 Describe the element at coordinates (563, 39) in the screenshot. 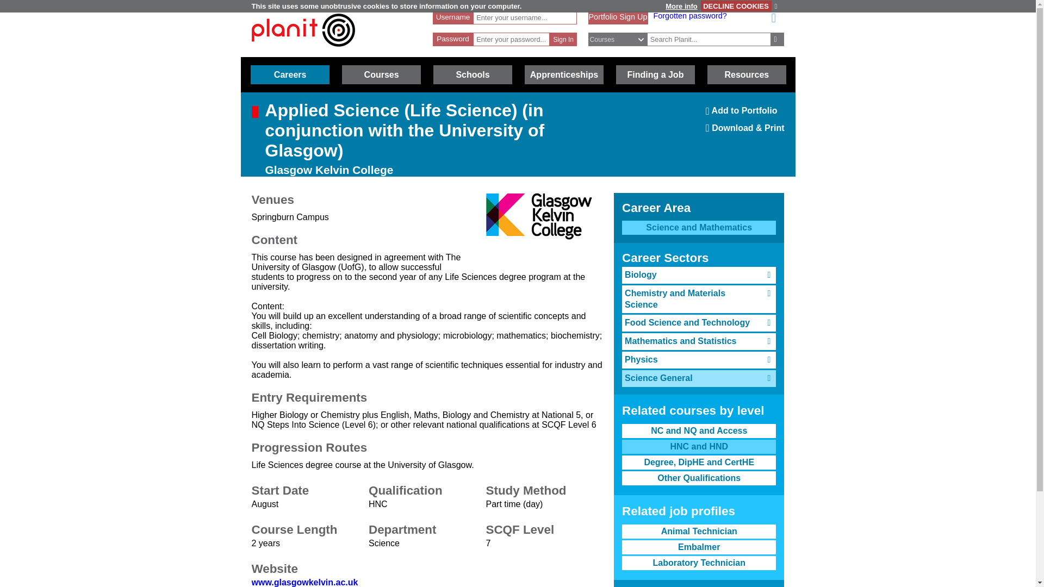

I see `Sign In` at that location.